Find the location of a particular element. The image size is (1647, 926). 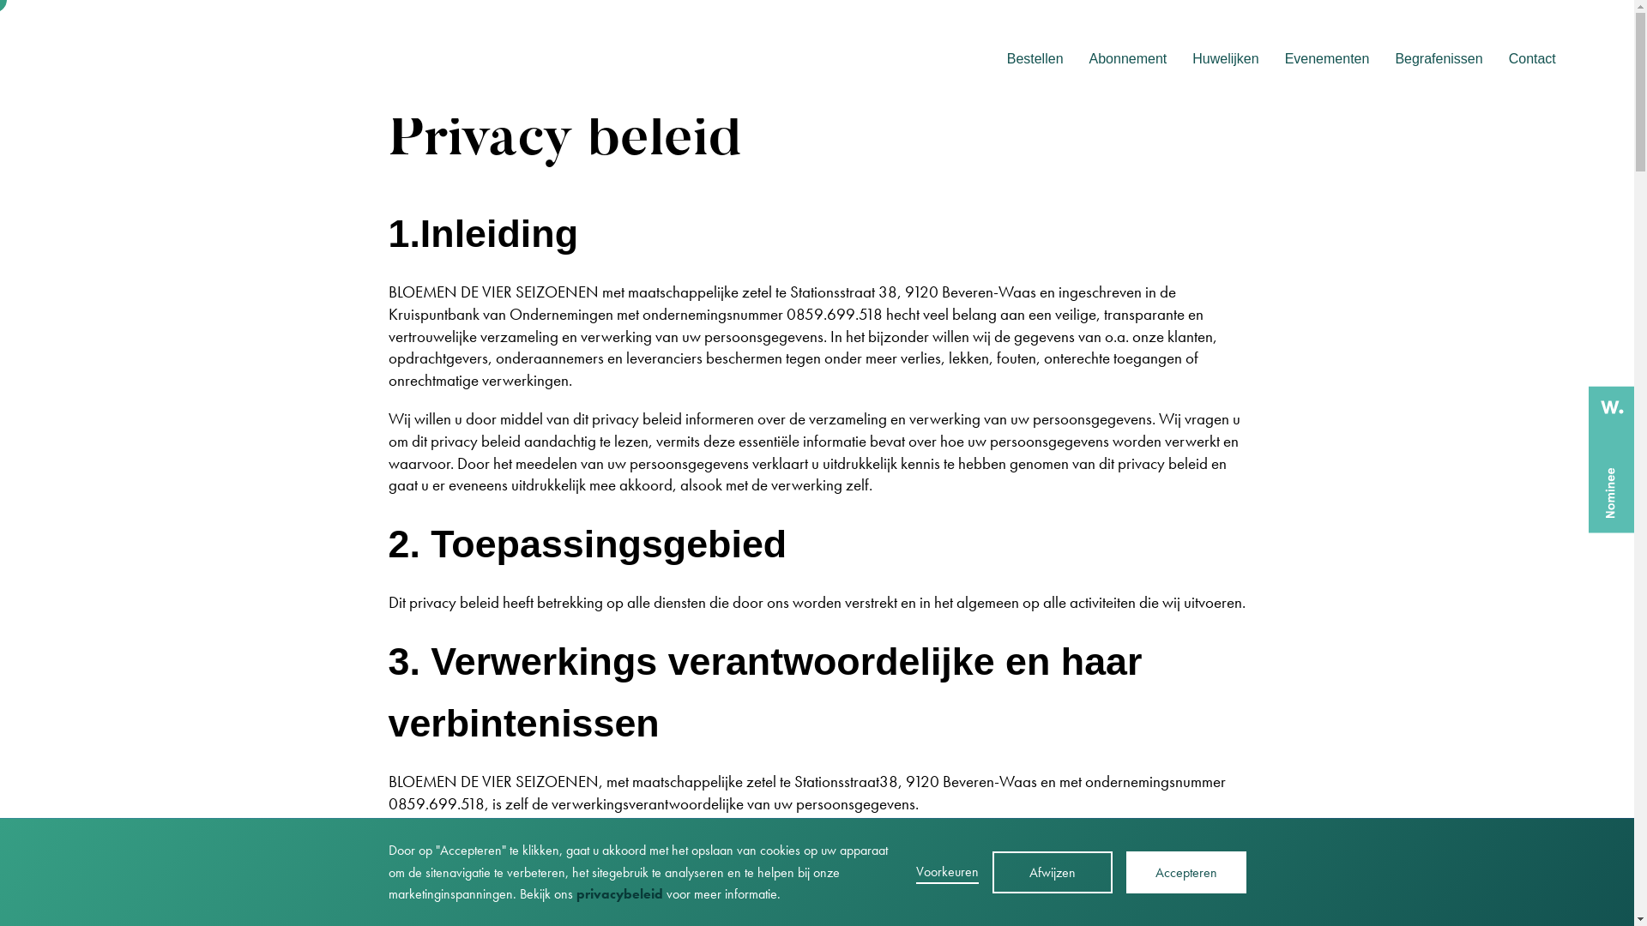

Bestellen is located at coordinates (1035, 59).